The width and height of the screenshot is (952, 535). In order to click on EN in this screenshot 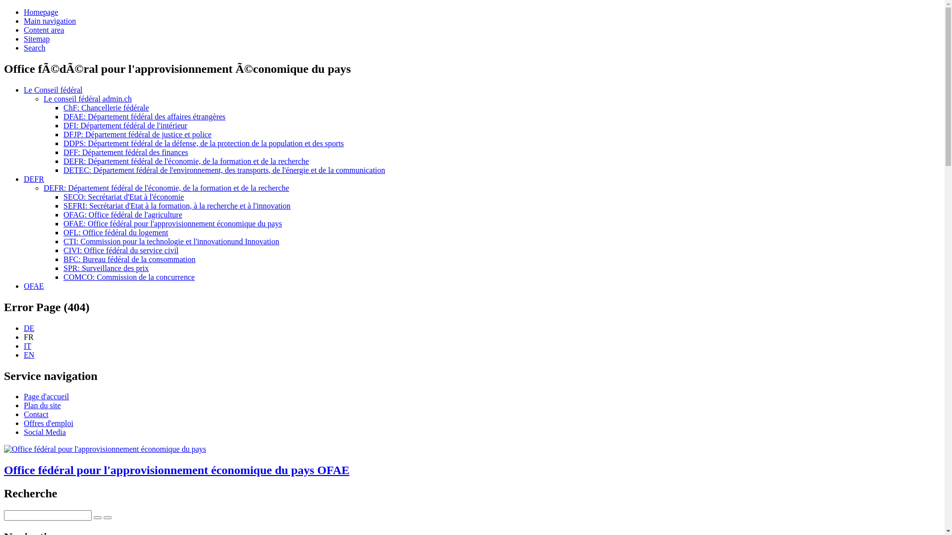, I will do `click(29, 355)`.